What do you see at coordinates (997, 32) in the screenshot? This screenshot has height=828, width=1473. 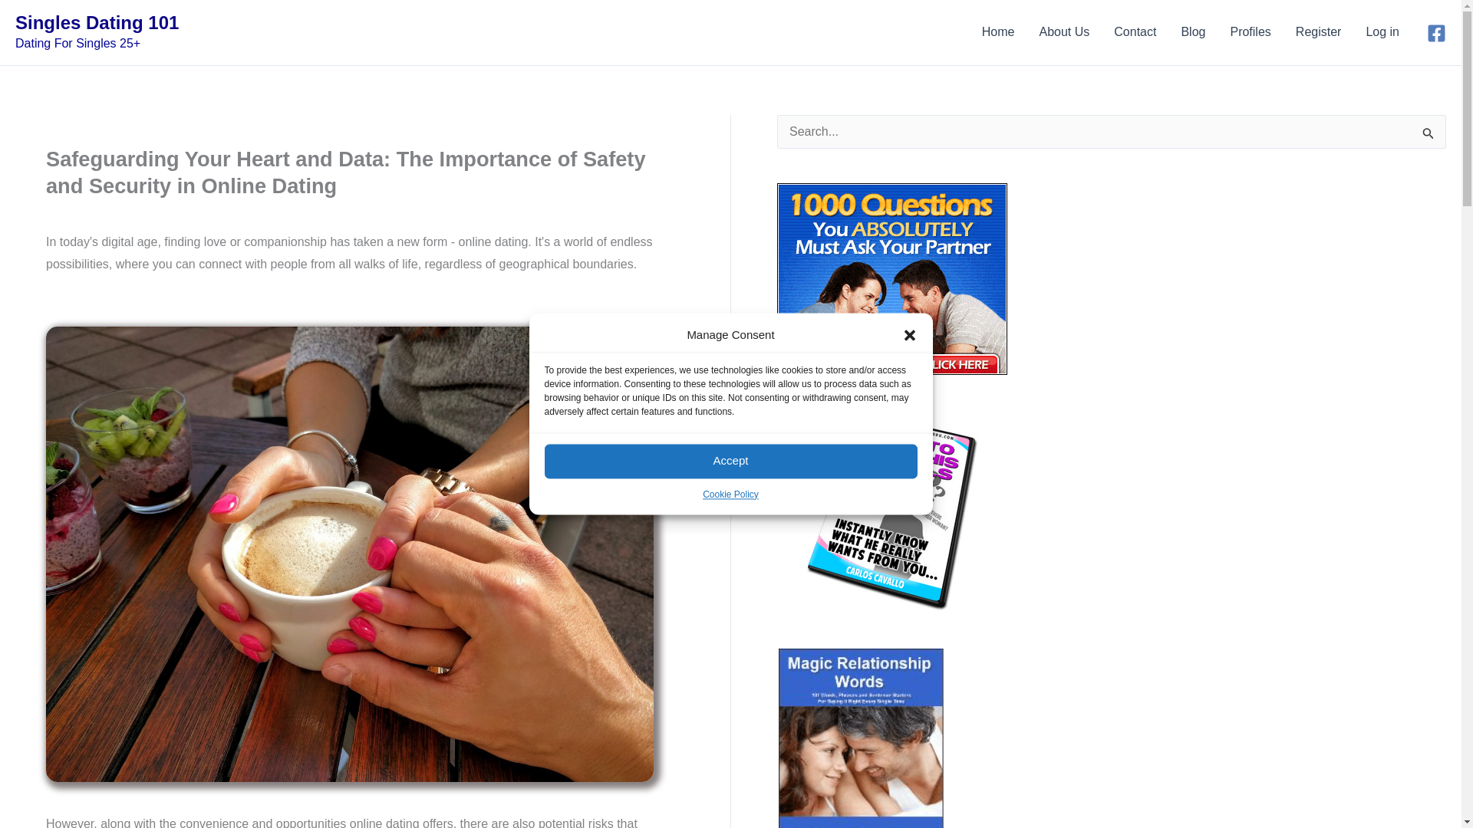 I see `Home` at bounding box center [997, 32].